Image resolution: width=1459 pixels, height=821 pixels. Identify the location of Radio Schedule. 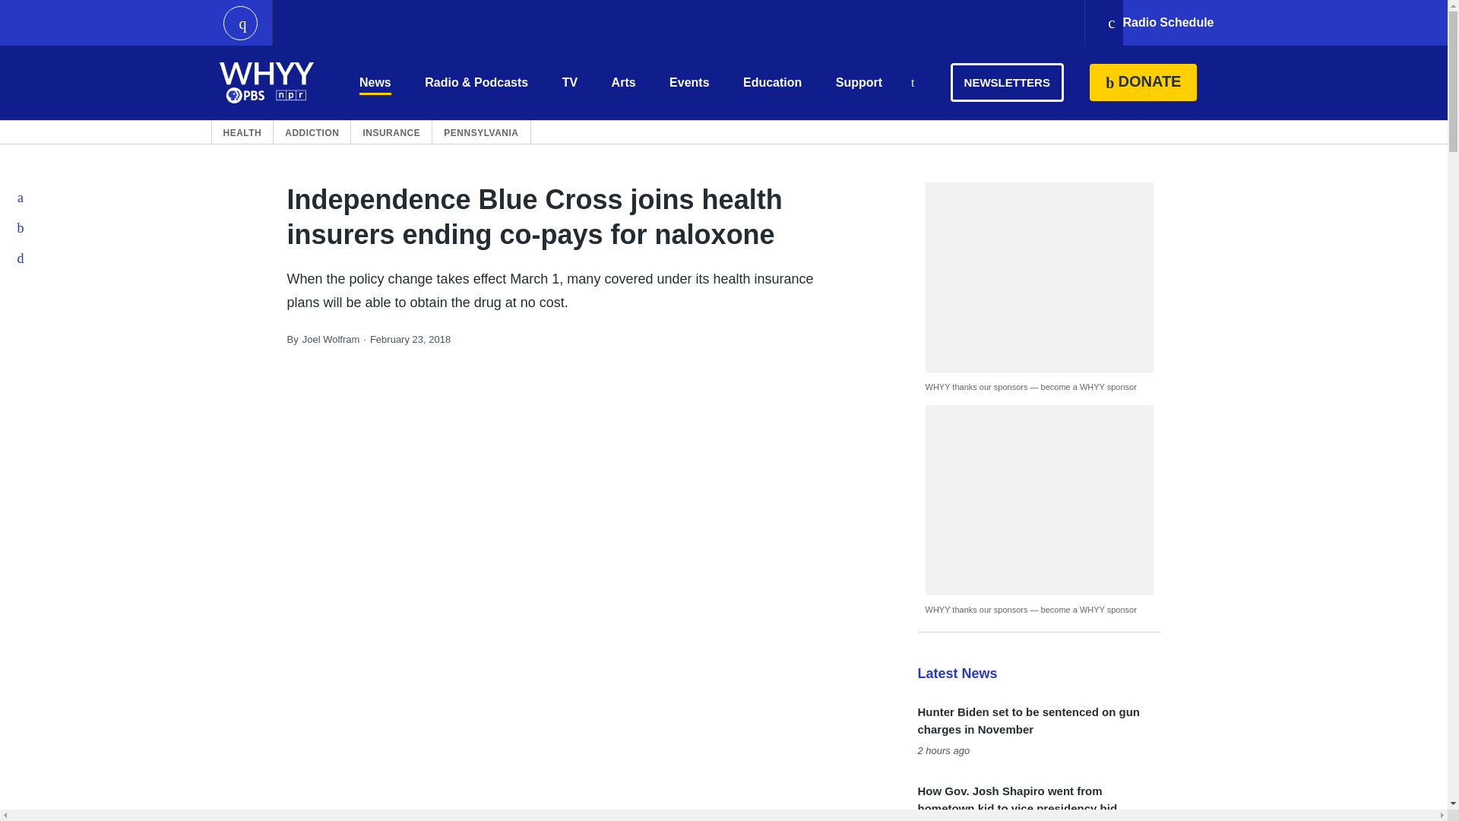
(1160, 23).